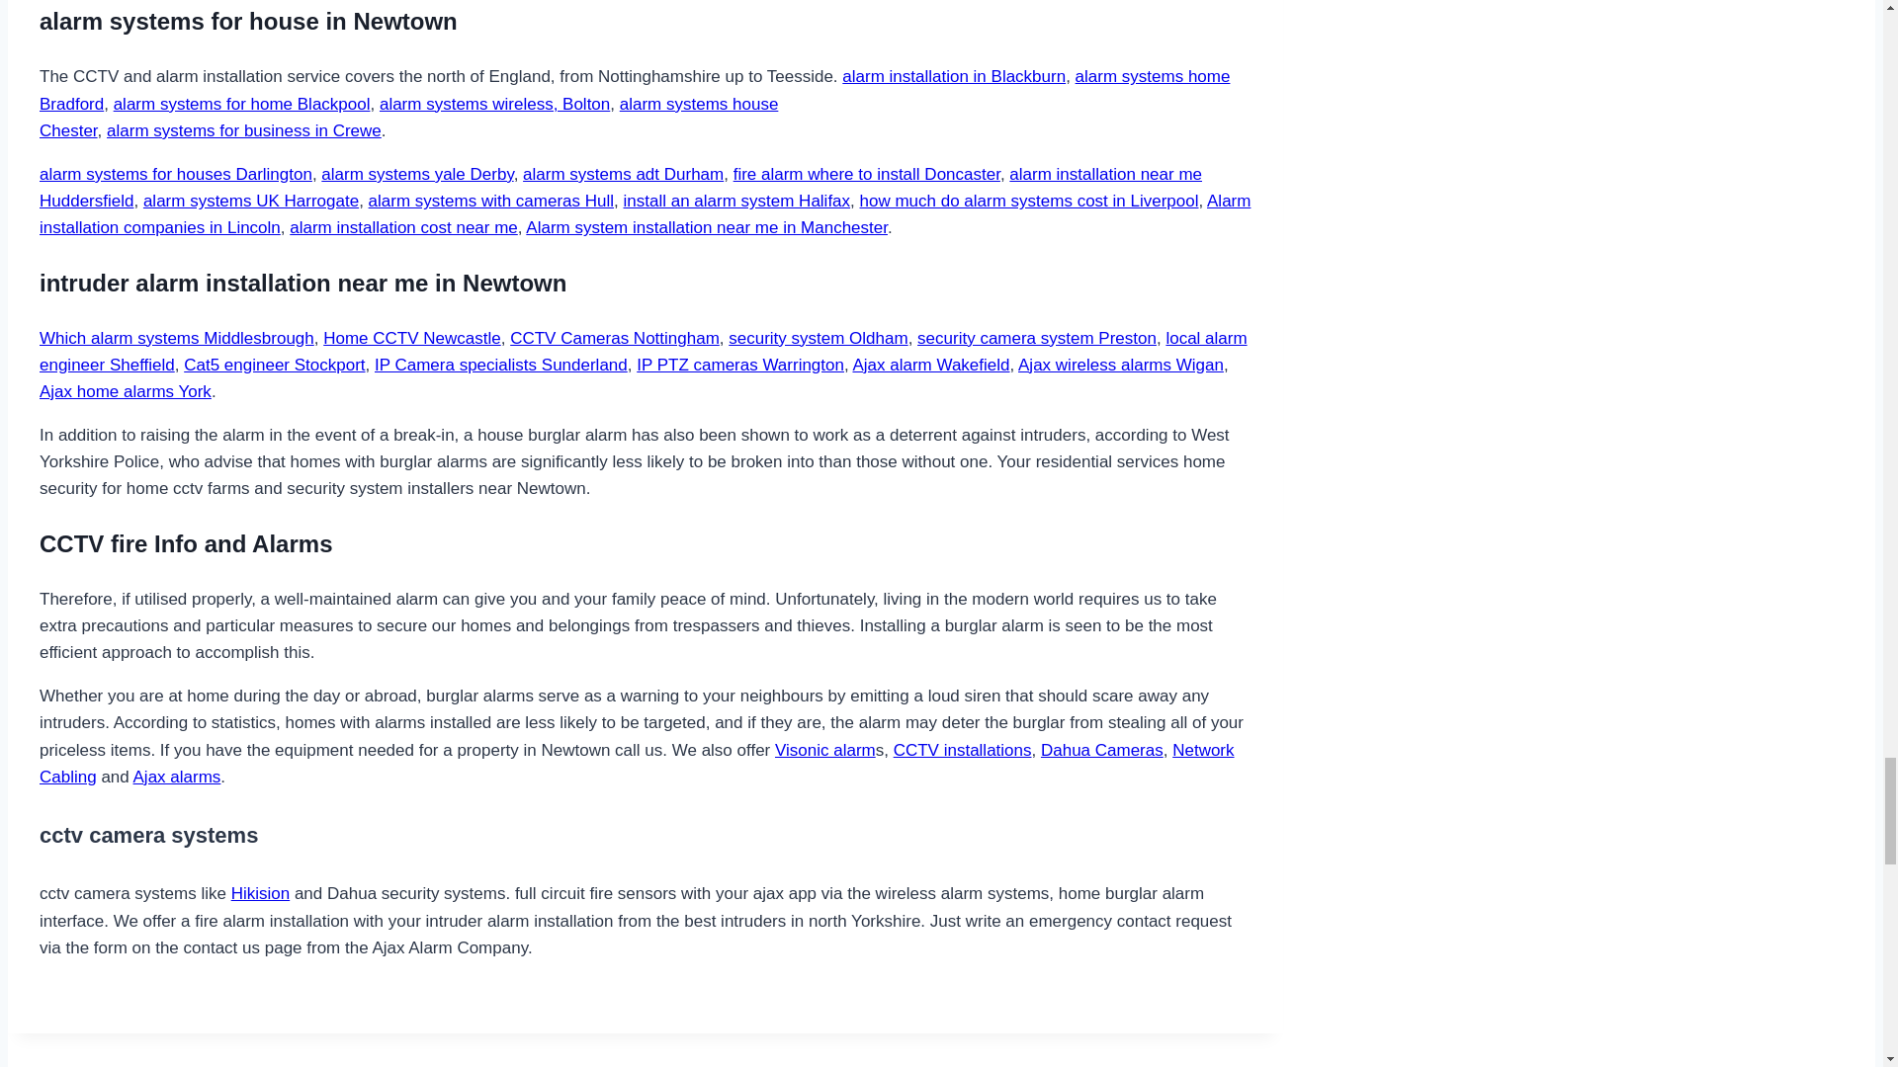 The width and height of the screenshot is (1898, 1067). Describe the element at coordinates (409, 117) in the screenshot. I see `alarm systems UK Harrogate` at that location.